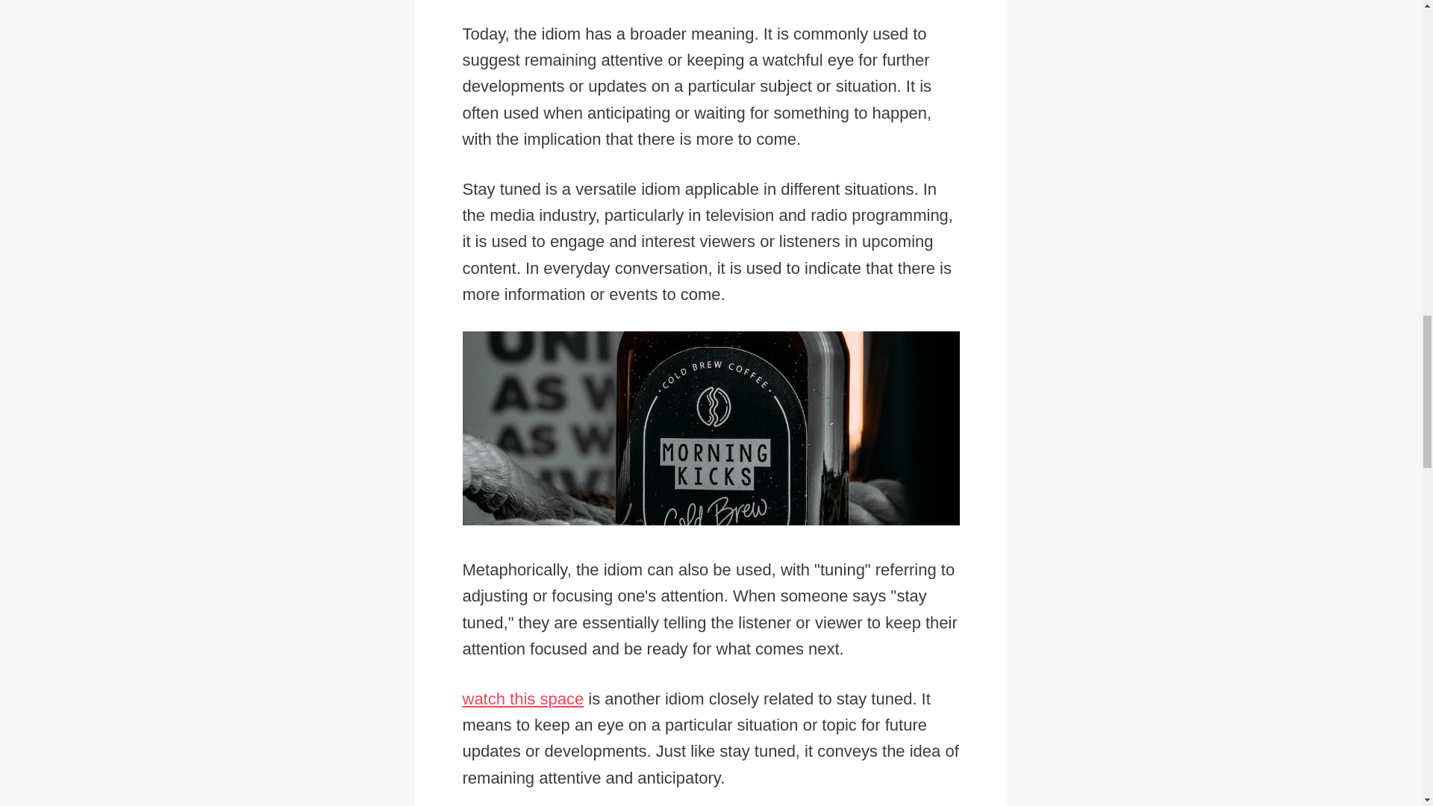  Describe the element at coordinates (179, 422) in the screenshot. I see `stand with: Idiom Meaning and Origin` at that location.